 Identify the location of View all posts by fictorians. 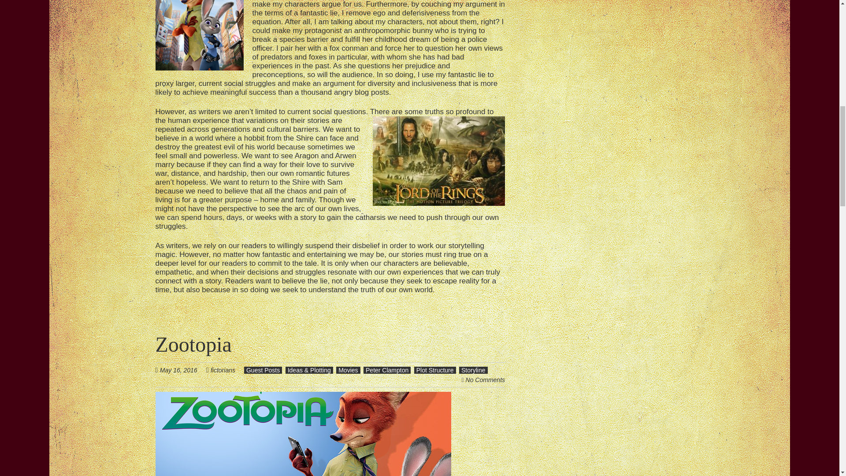
(223, 370).